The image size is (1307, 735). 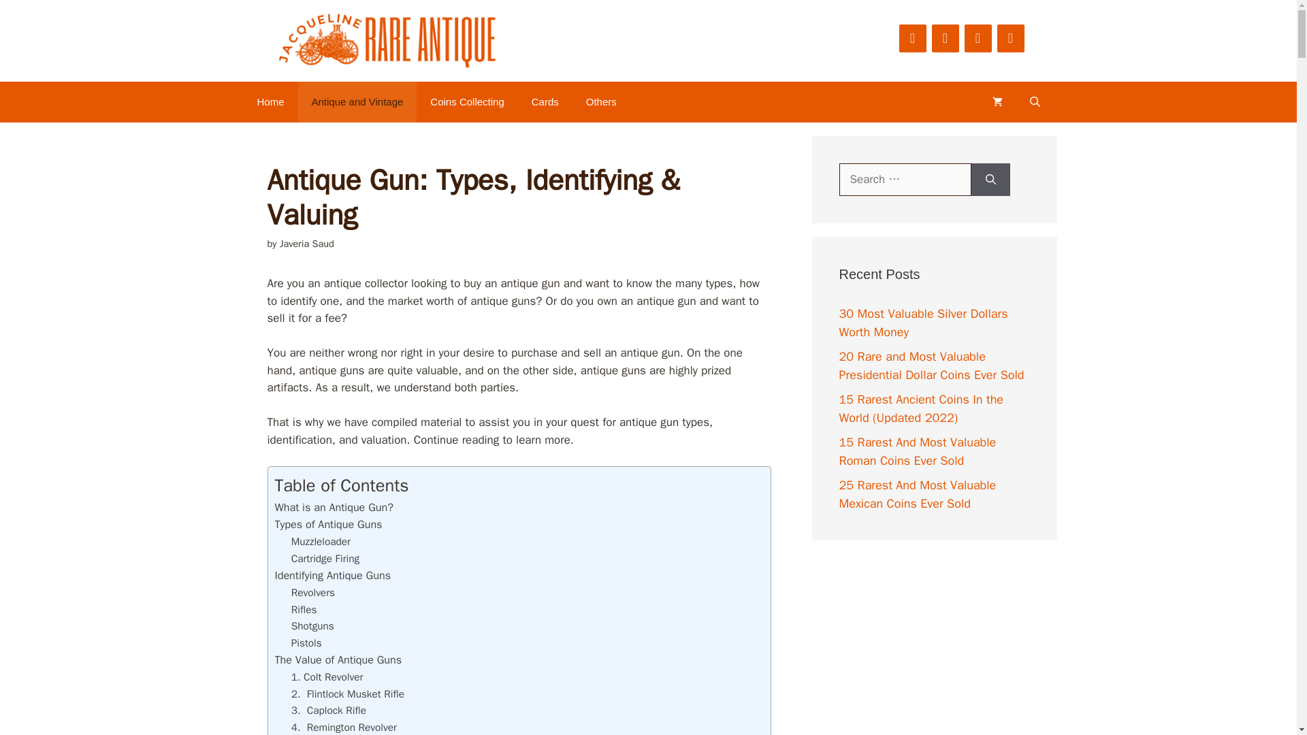 What do you see at coordinates (545, 102) in the screenshot?
I see `Cards` at bounding box center [545, 102].